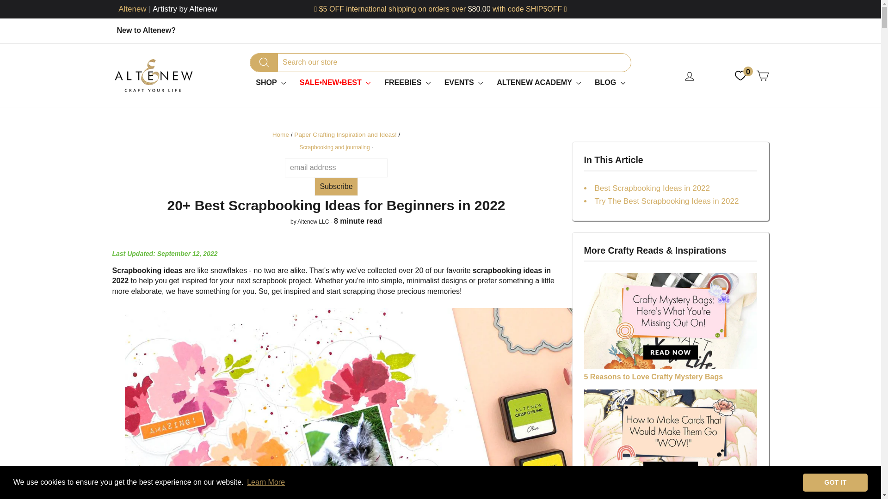  I want to click on Account, so click(689, 76).